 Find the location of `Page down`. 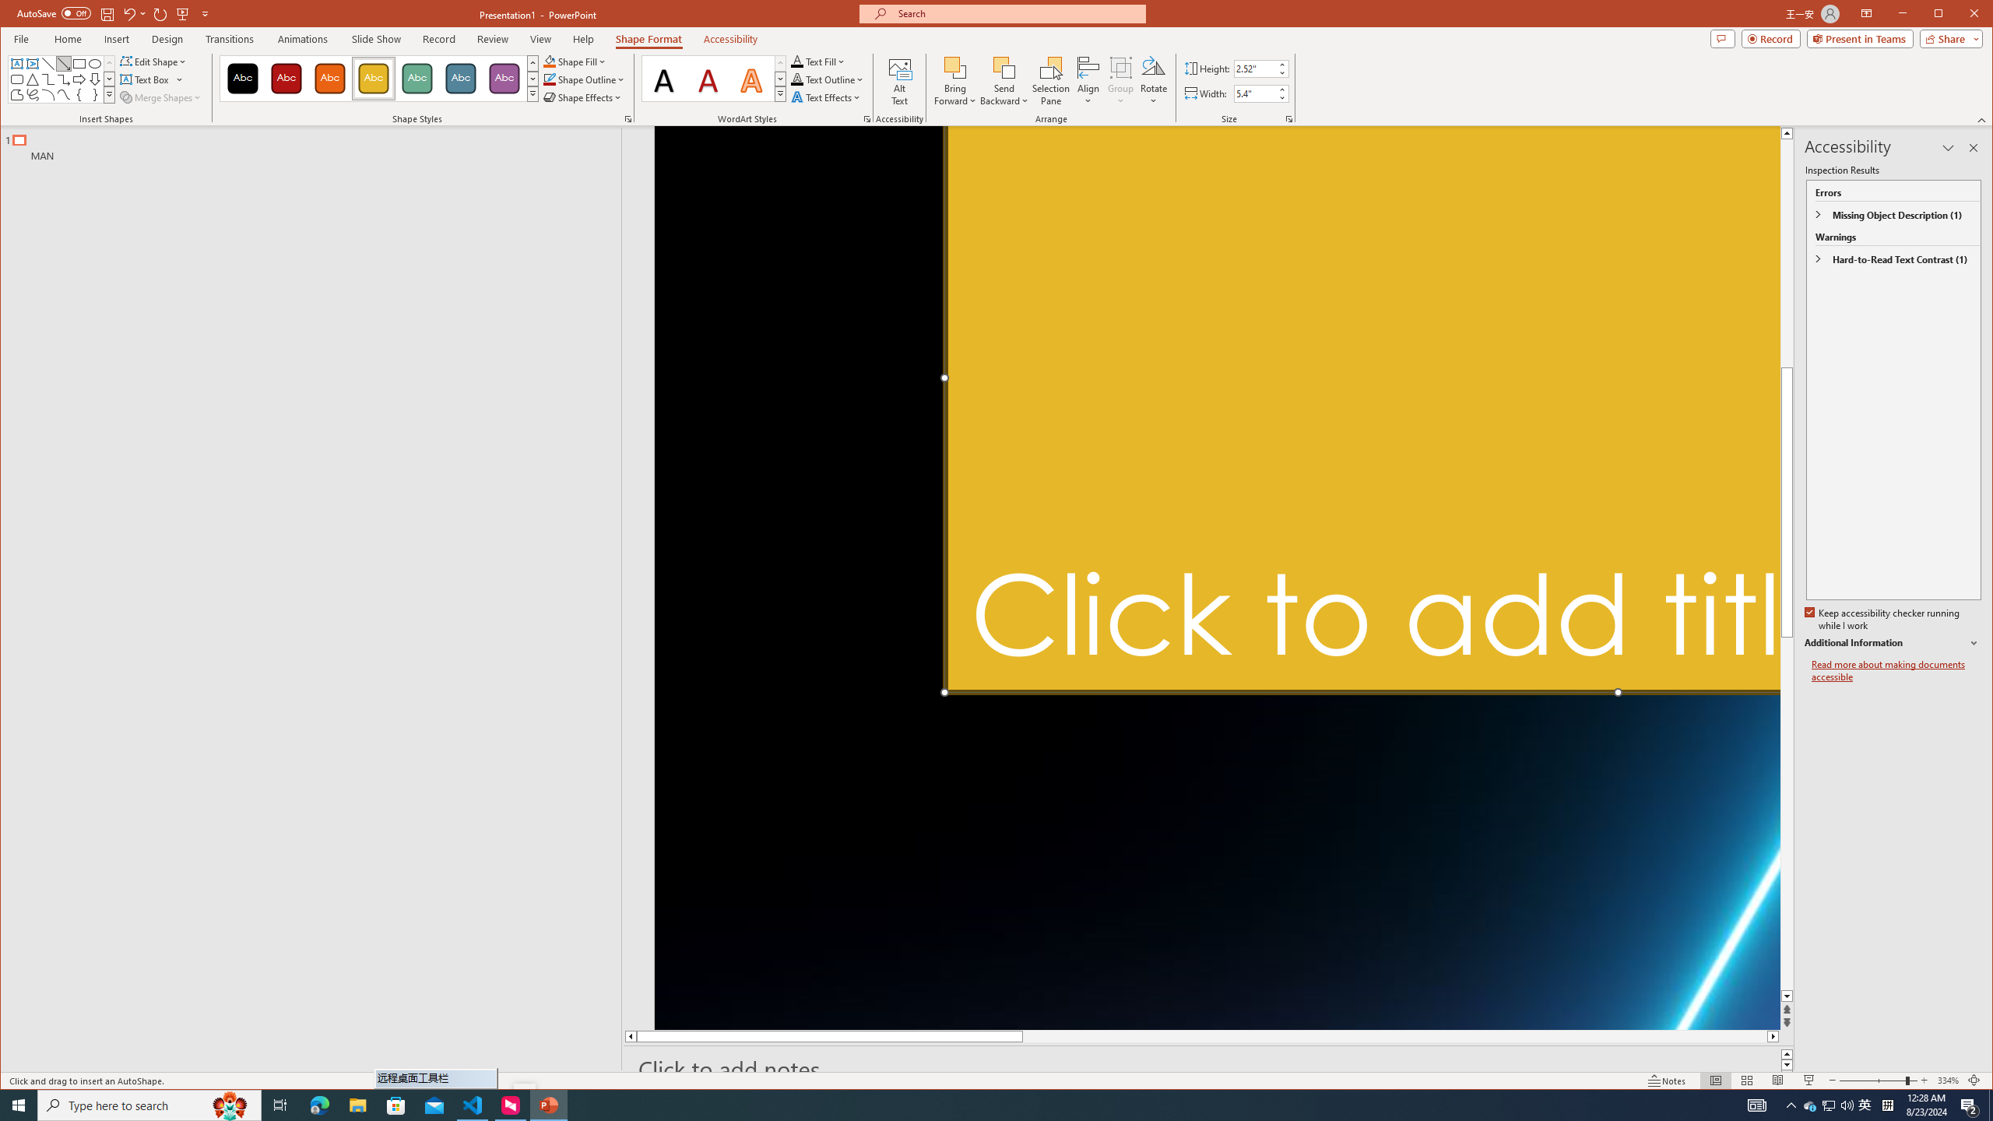

Page down is located at coordinates (1787, 827).